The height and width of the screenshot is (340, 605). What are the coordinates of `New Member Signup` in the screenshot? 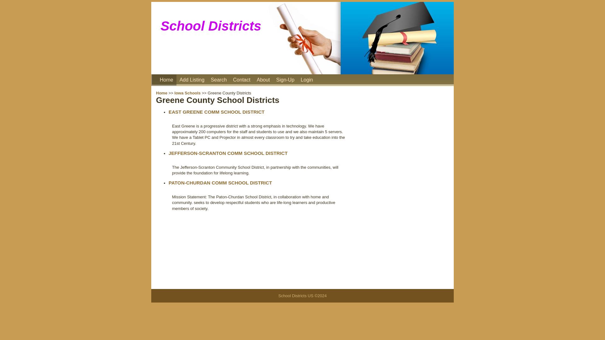 It's located at (285, 80).